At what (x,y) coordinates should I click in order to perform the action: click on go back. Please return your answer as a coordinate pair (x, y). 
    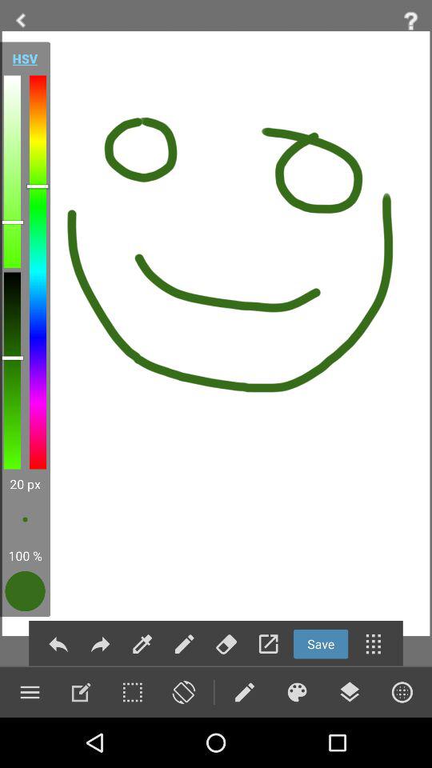
    Looking at the image, I should click on (21, 21).